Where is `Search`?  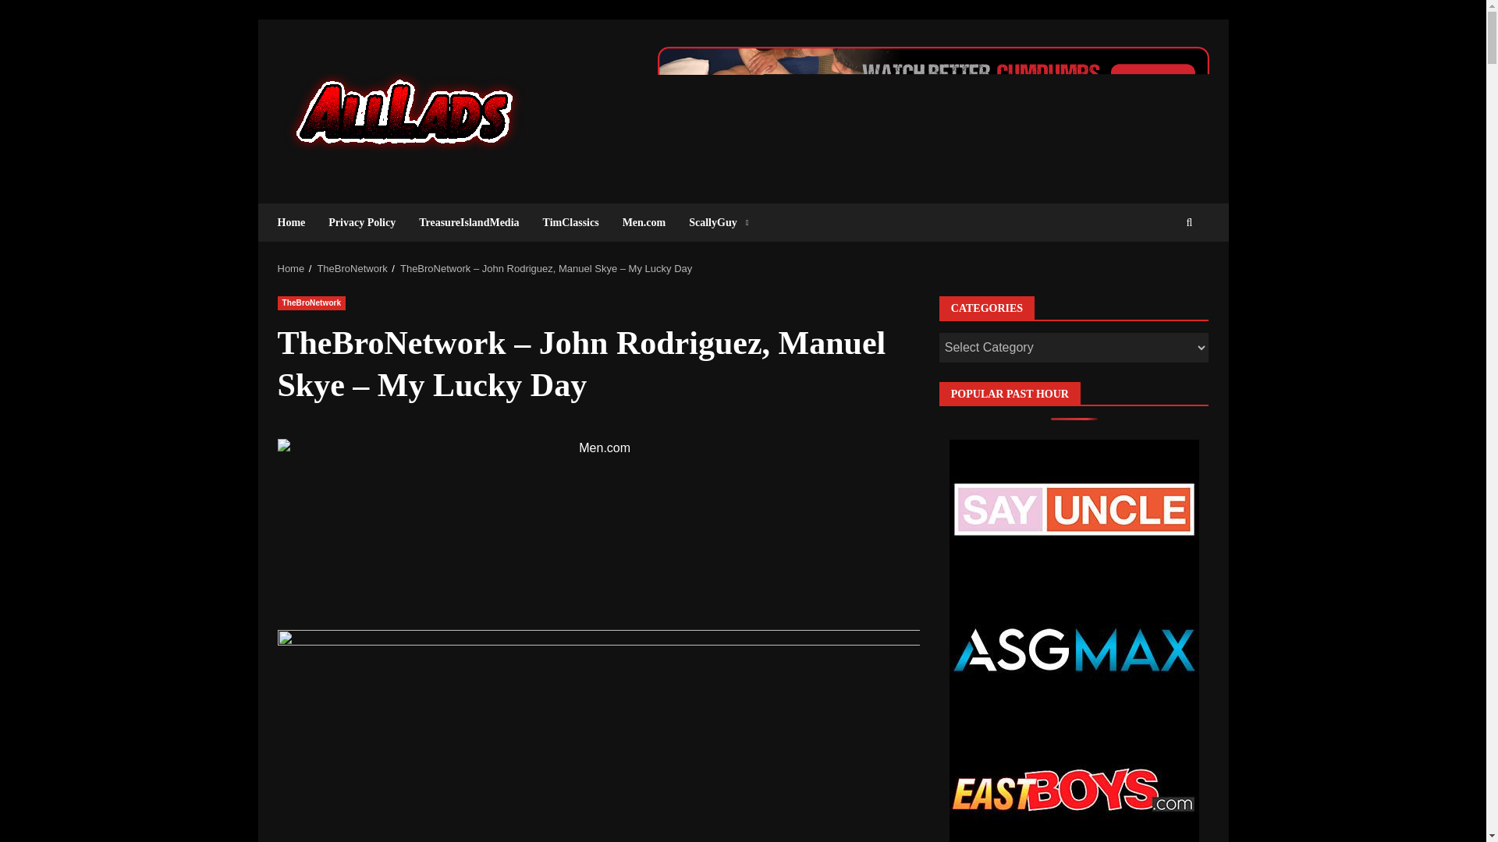
Search is located at coordinates (1161, 271).